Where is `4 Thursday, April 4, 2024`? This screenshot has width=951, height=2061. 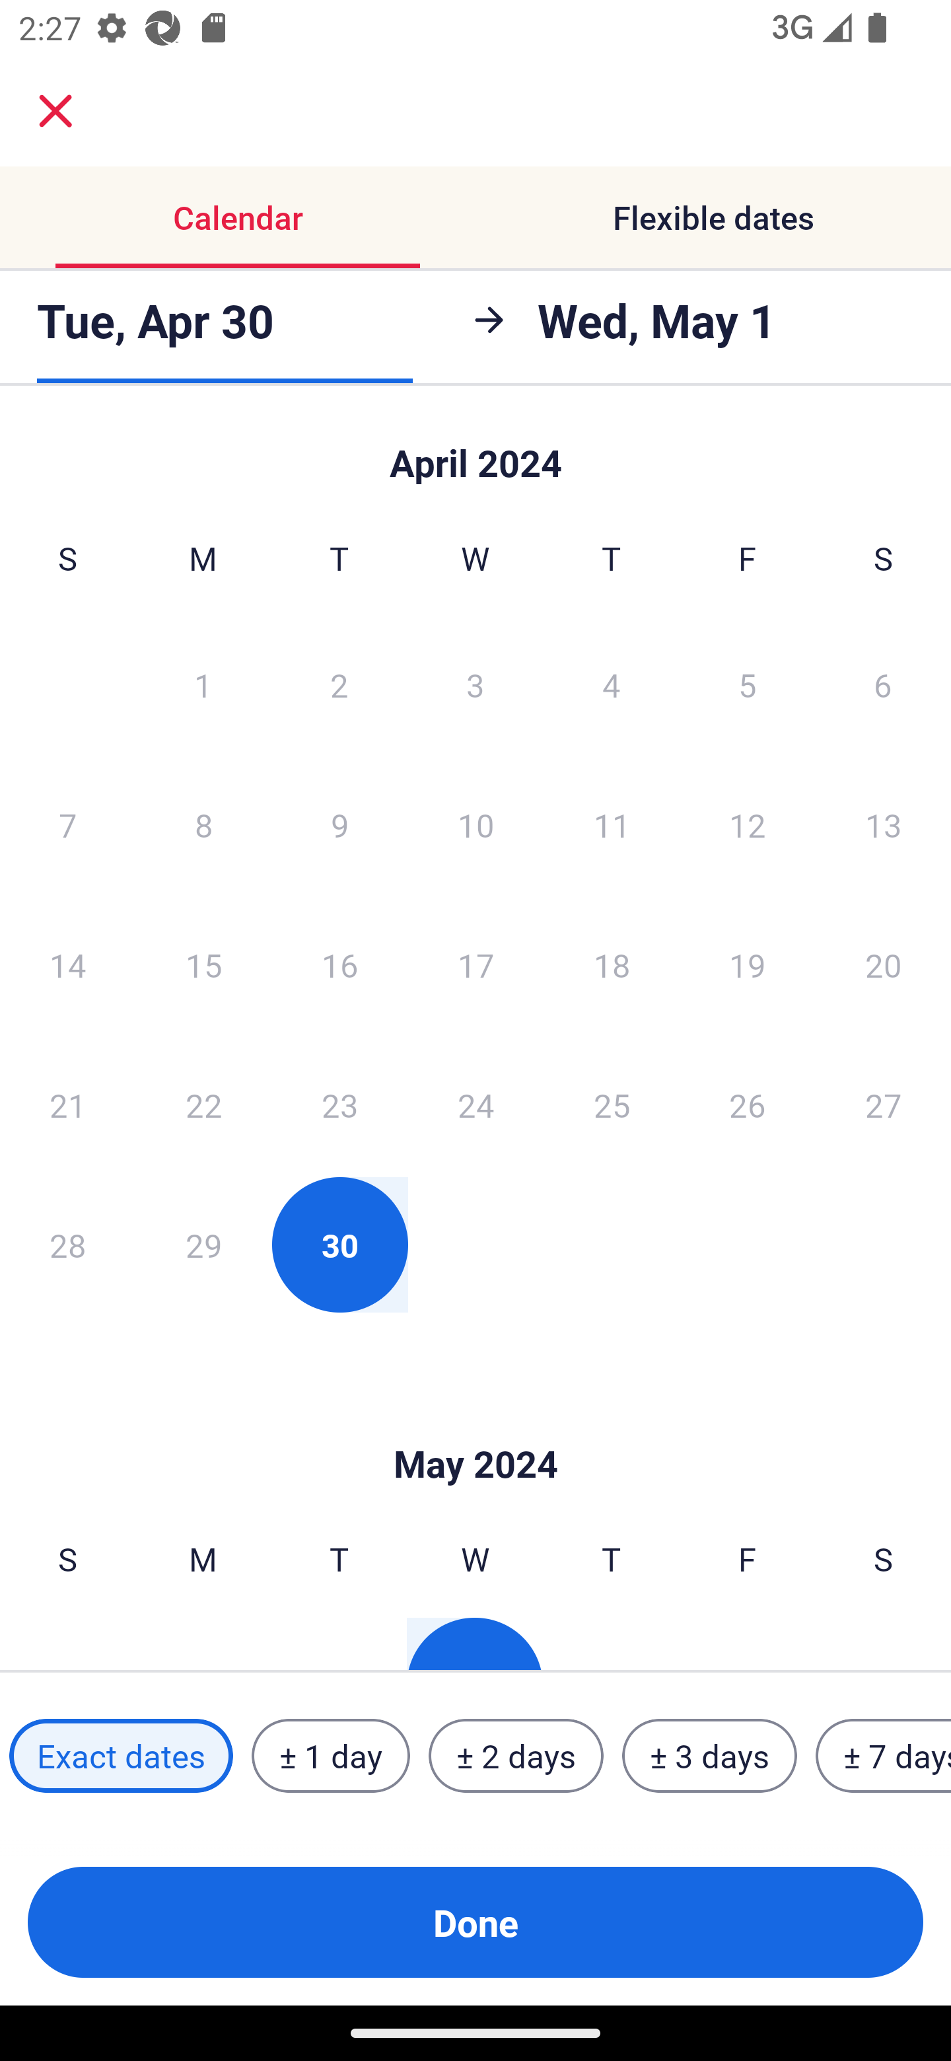 4 Thursday, April 4, 2024 is located at coordinates (612, 684).